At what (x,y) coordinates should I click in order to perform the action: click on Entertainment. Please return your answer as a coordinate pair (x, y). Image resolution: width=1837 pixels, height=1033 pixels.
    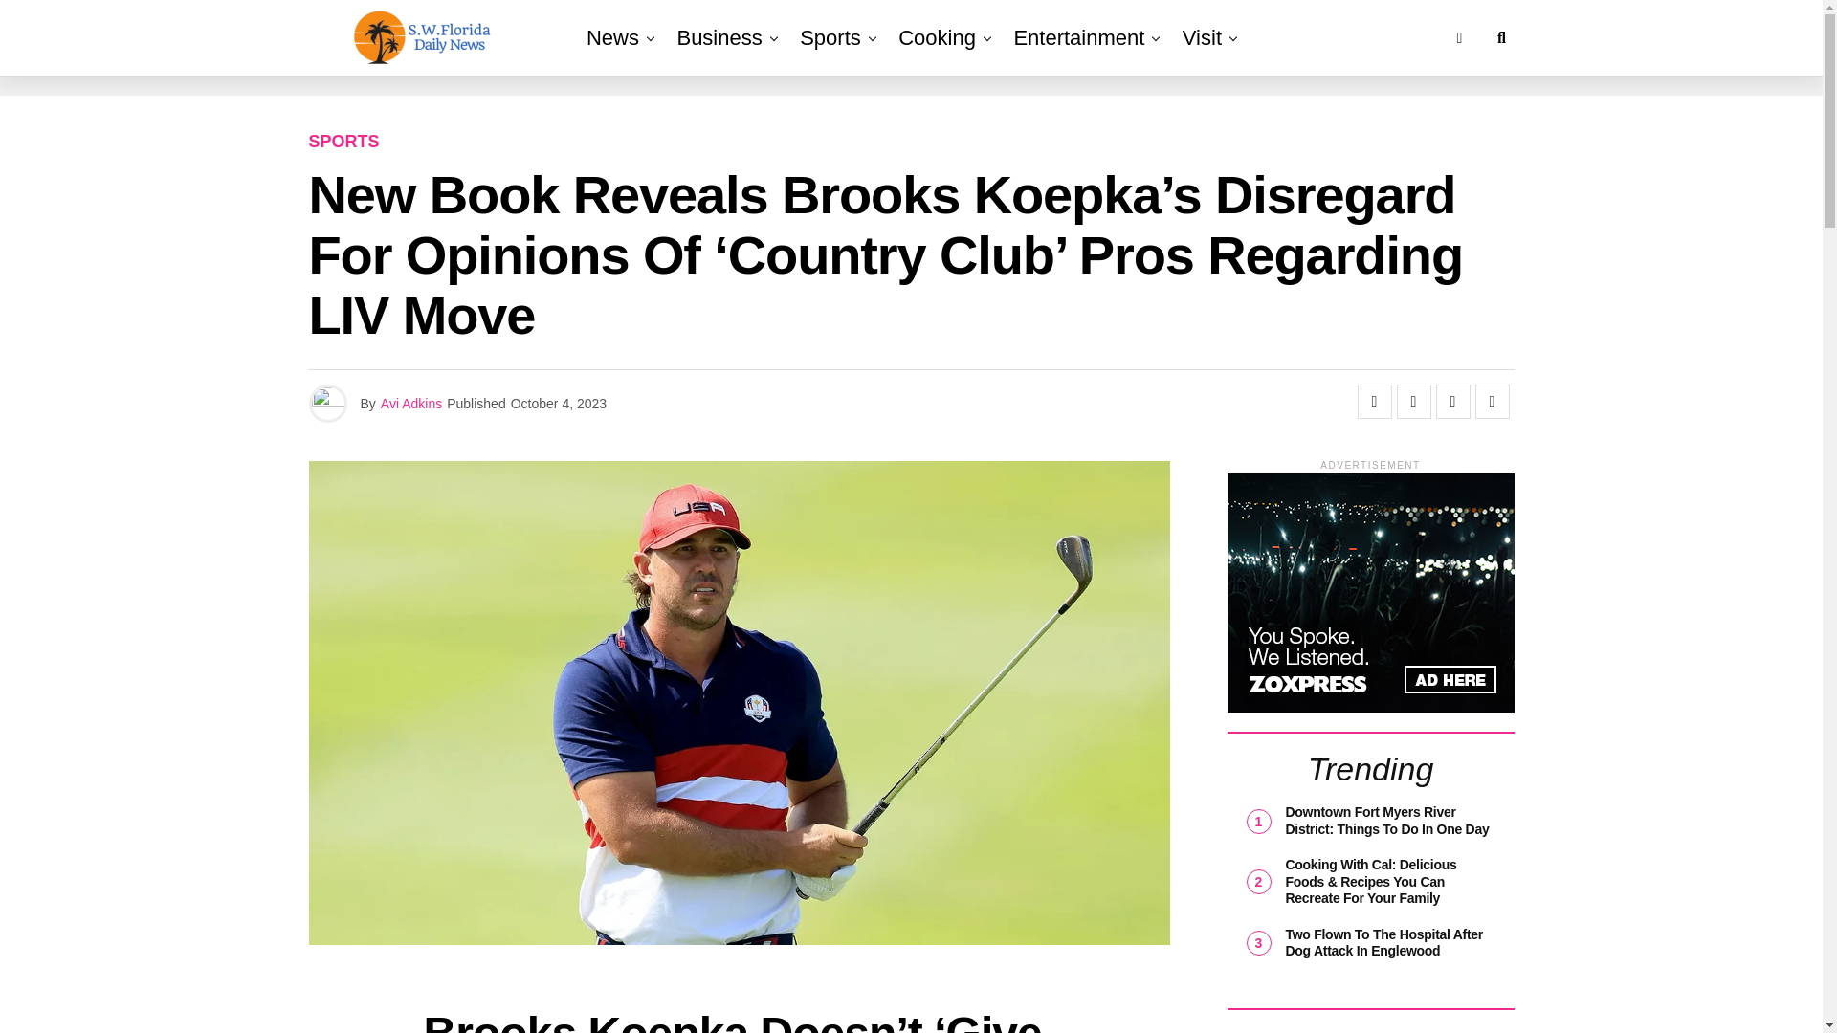
    Looking at the image, I should click on (1077, 38).